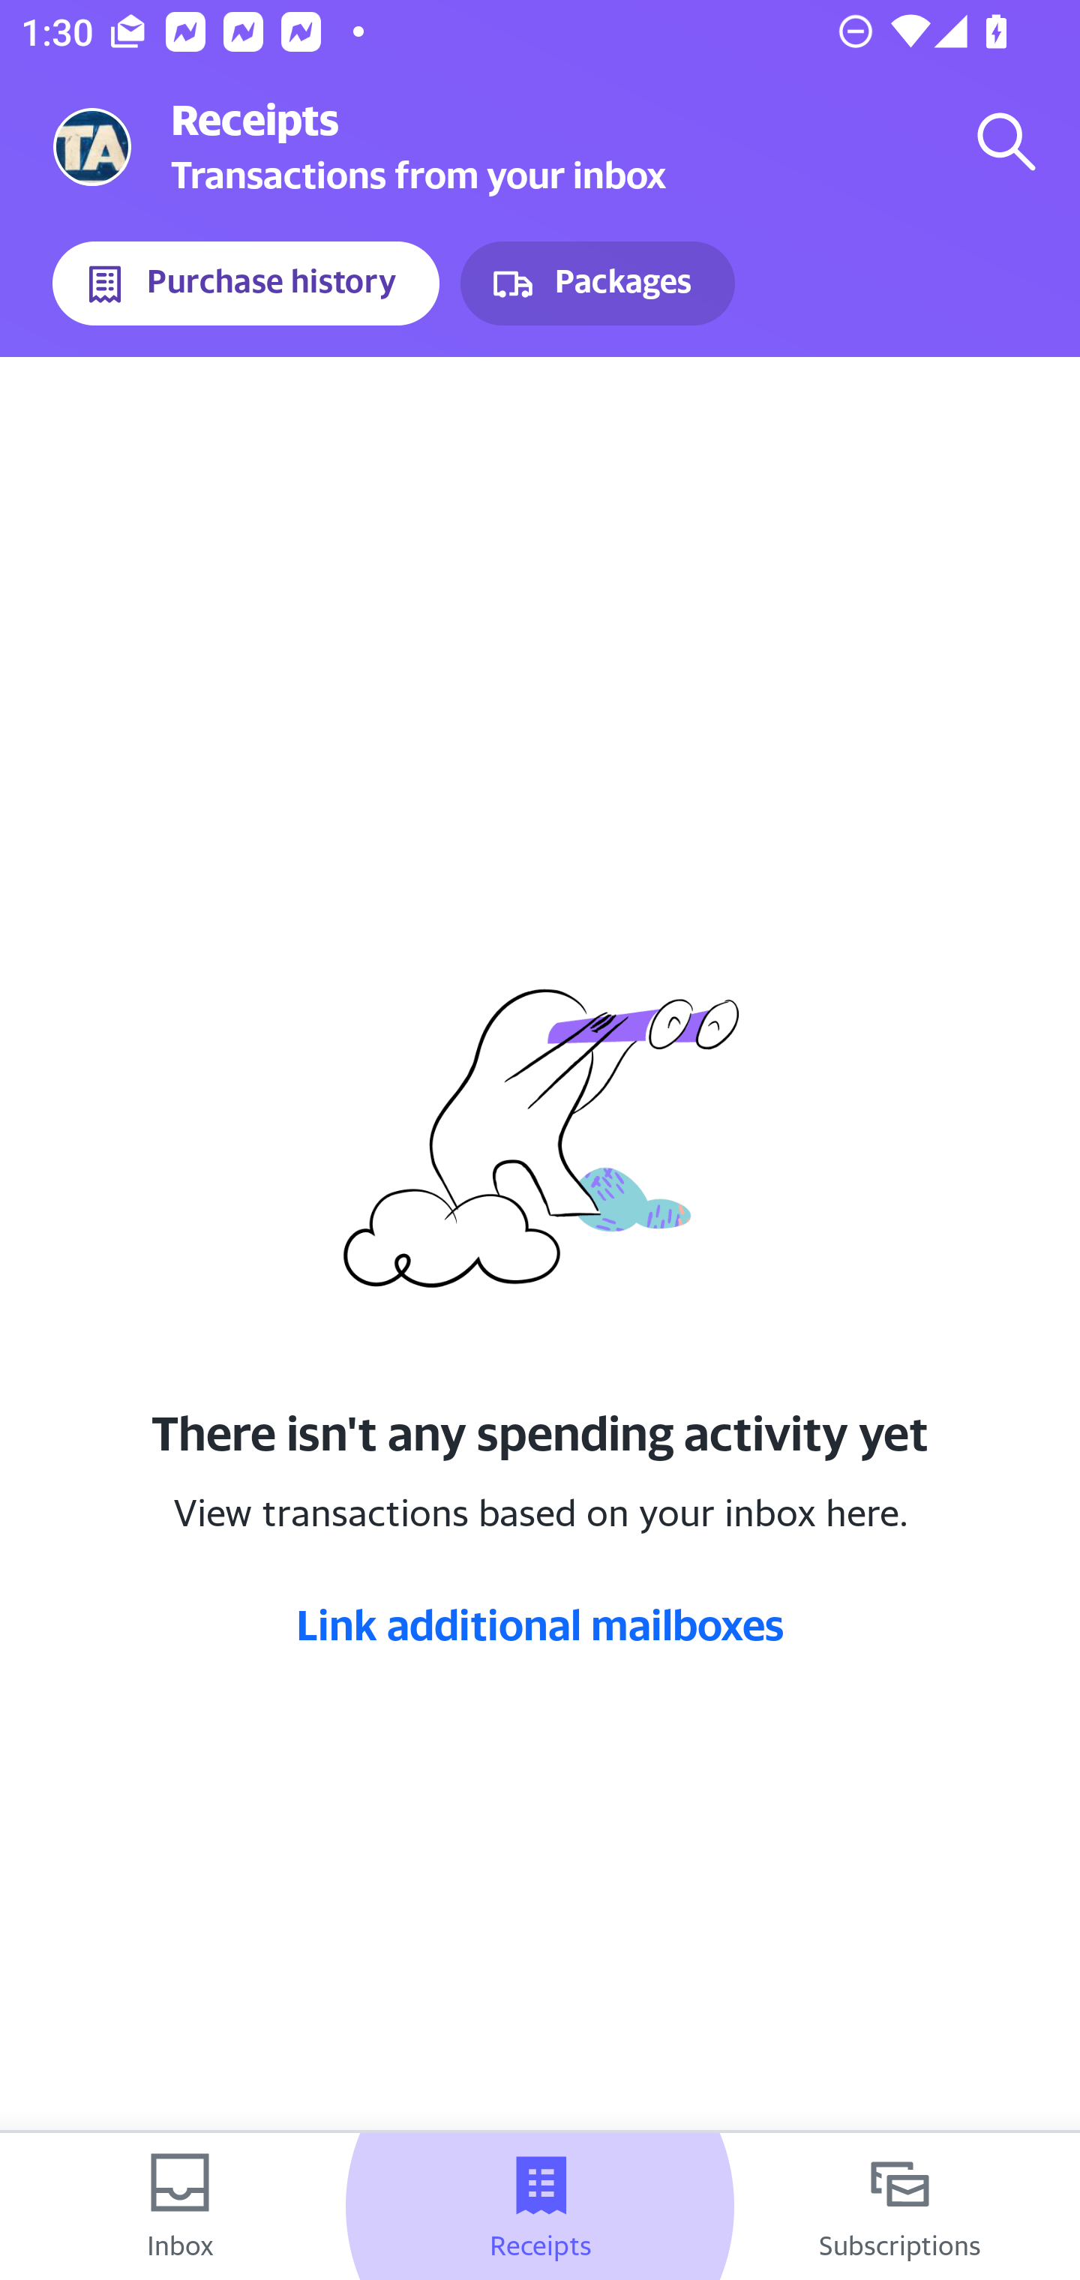 This screenshot has width=1080, height=2280. What do you see at coordinates (540, 1624) in the screenshot?
I see `Link additional mailboxes` at bounding box center [540, 1624].